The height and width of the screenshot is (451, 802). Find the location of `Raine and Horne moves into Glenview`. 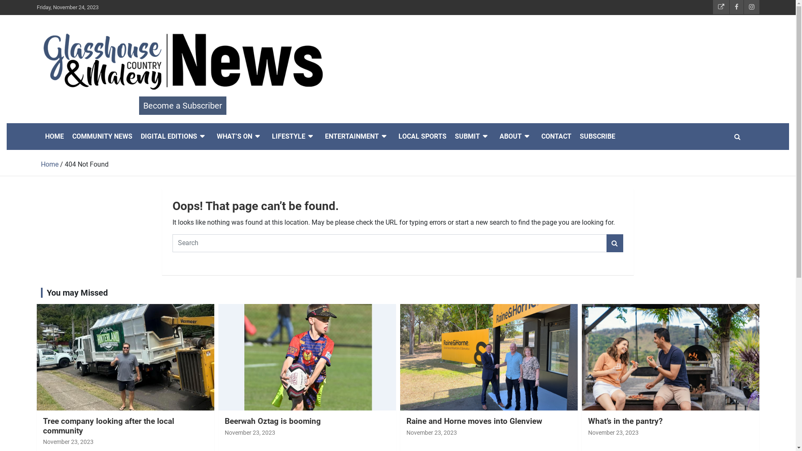

Raine and Horne moves into Glenview is located at coordinates (474, 421).